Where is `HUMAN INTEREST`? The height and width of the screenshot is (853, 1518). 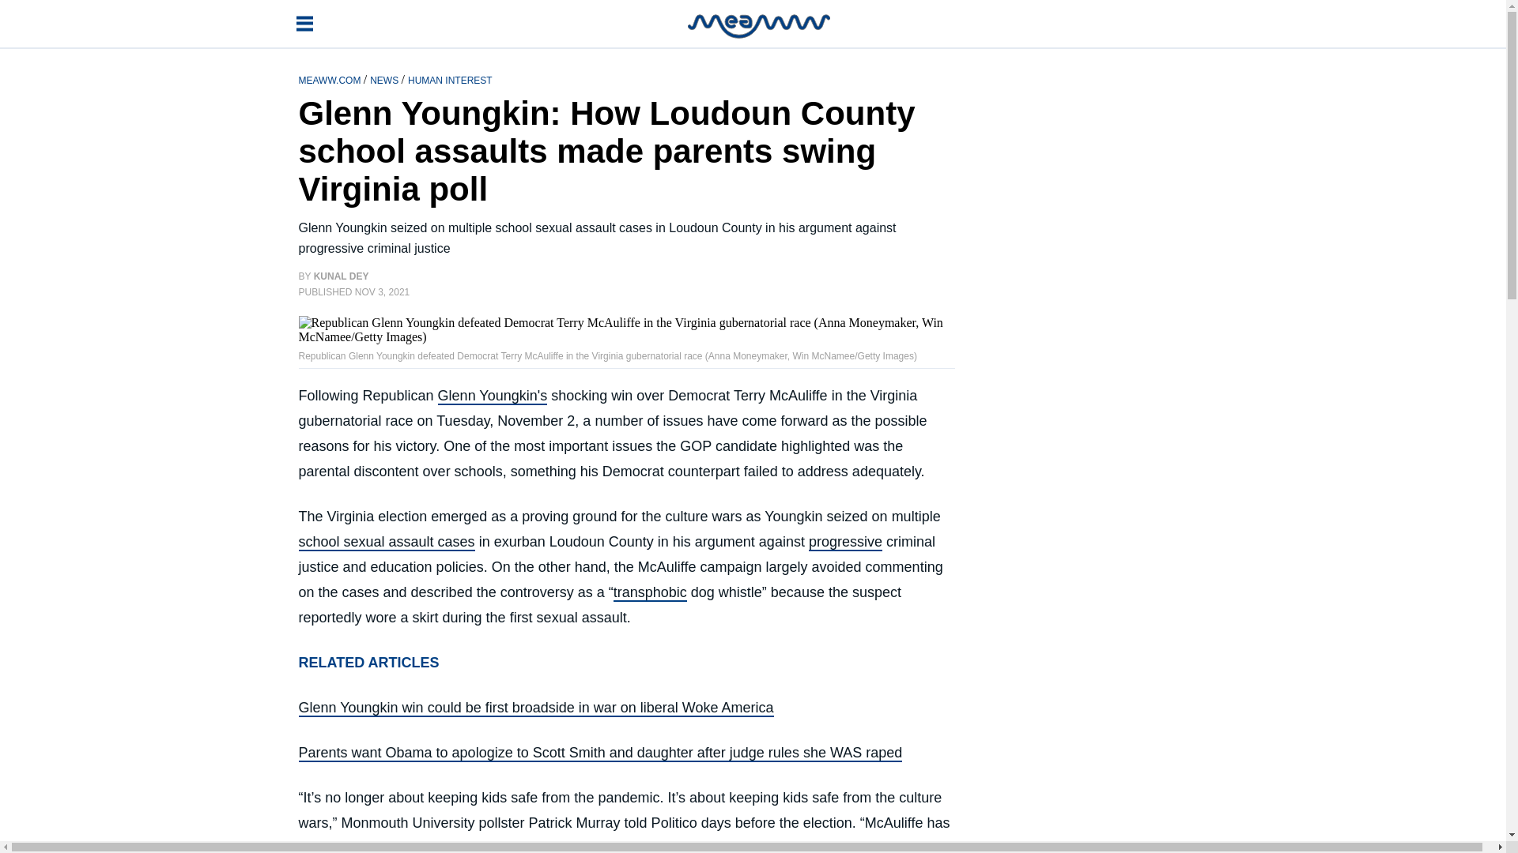 HUMAN INTEREST is located at coordinates (450, 79).